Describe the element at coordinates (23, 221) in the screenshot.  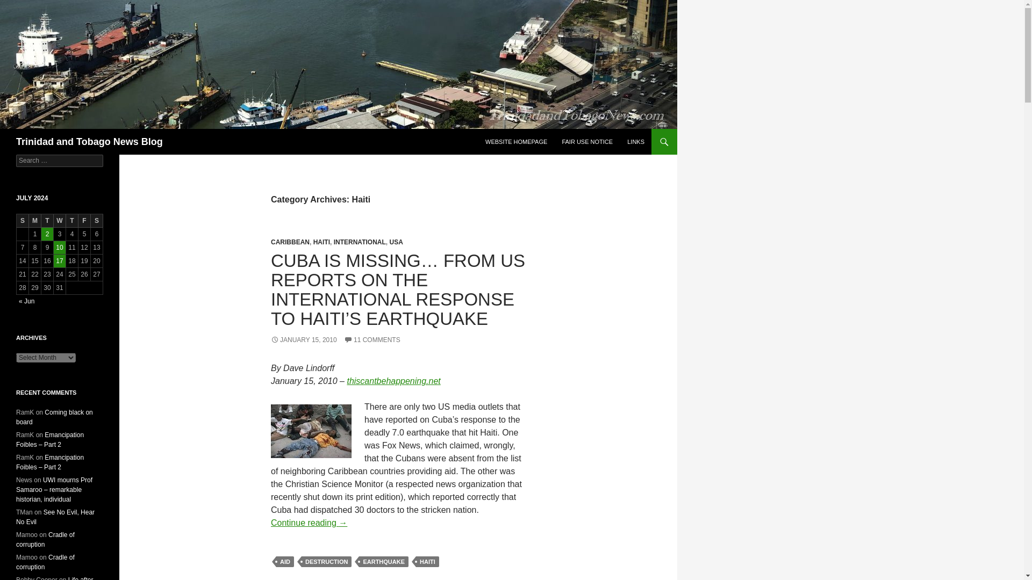
I see `Sunday` at that location.